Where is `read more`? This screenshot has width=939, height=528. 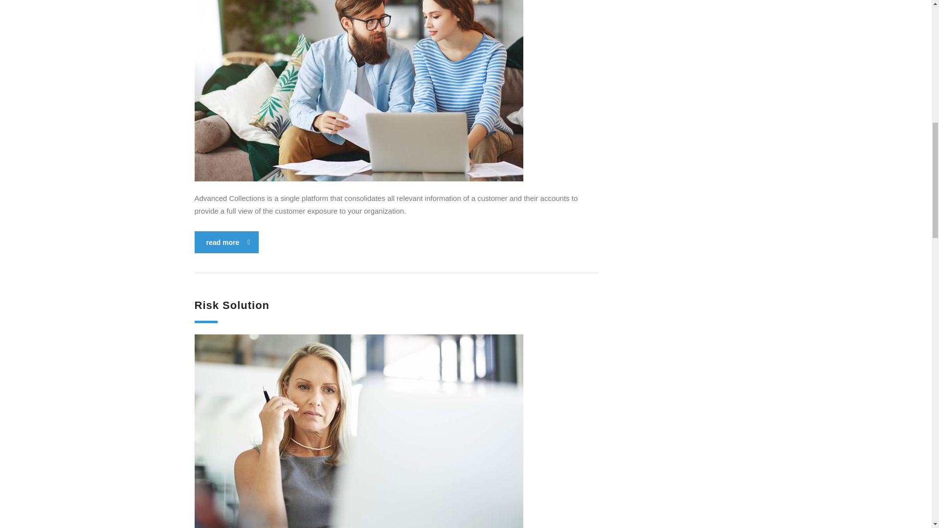 read more is located at coordinates (226, 242).